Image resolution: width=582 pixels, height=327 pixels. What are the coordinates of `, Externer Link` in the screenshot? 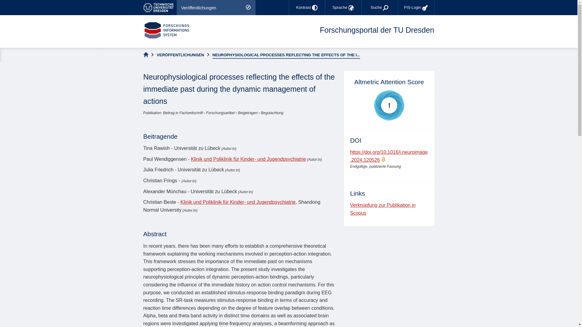 It's located at (159, 7).